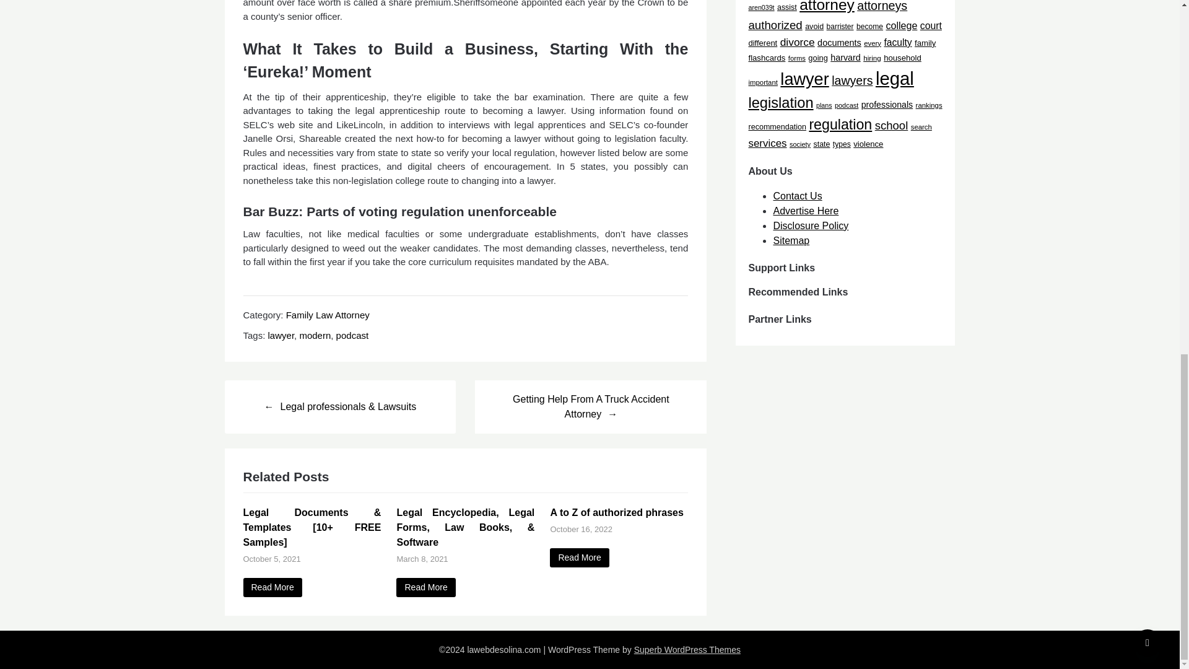  What do you see at coordinates (328, 315) in the screenshot?
I see `Family Law Attorney` at bounding box center [328, 315].